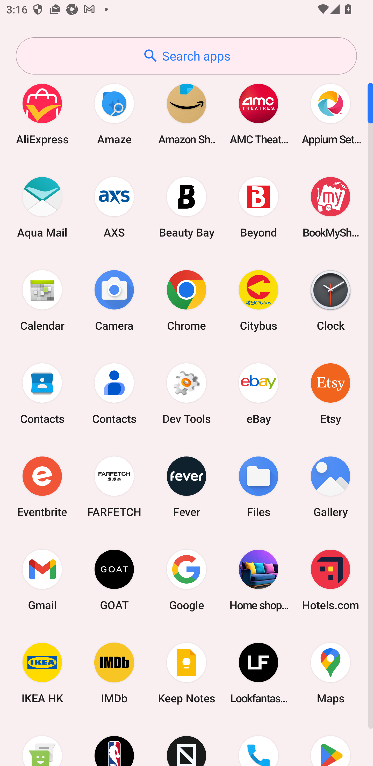 The image size is (373, 766). What do you see at coordinates (187, 673) in the screenshot?
I see `Keep Notes` at bounding box center [187, 673].